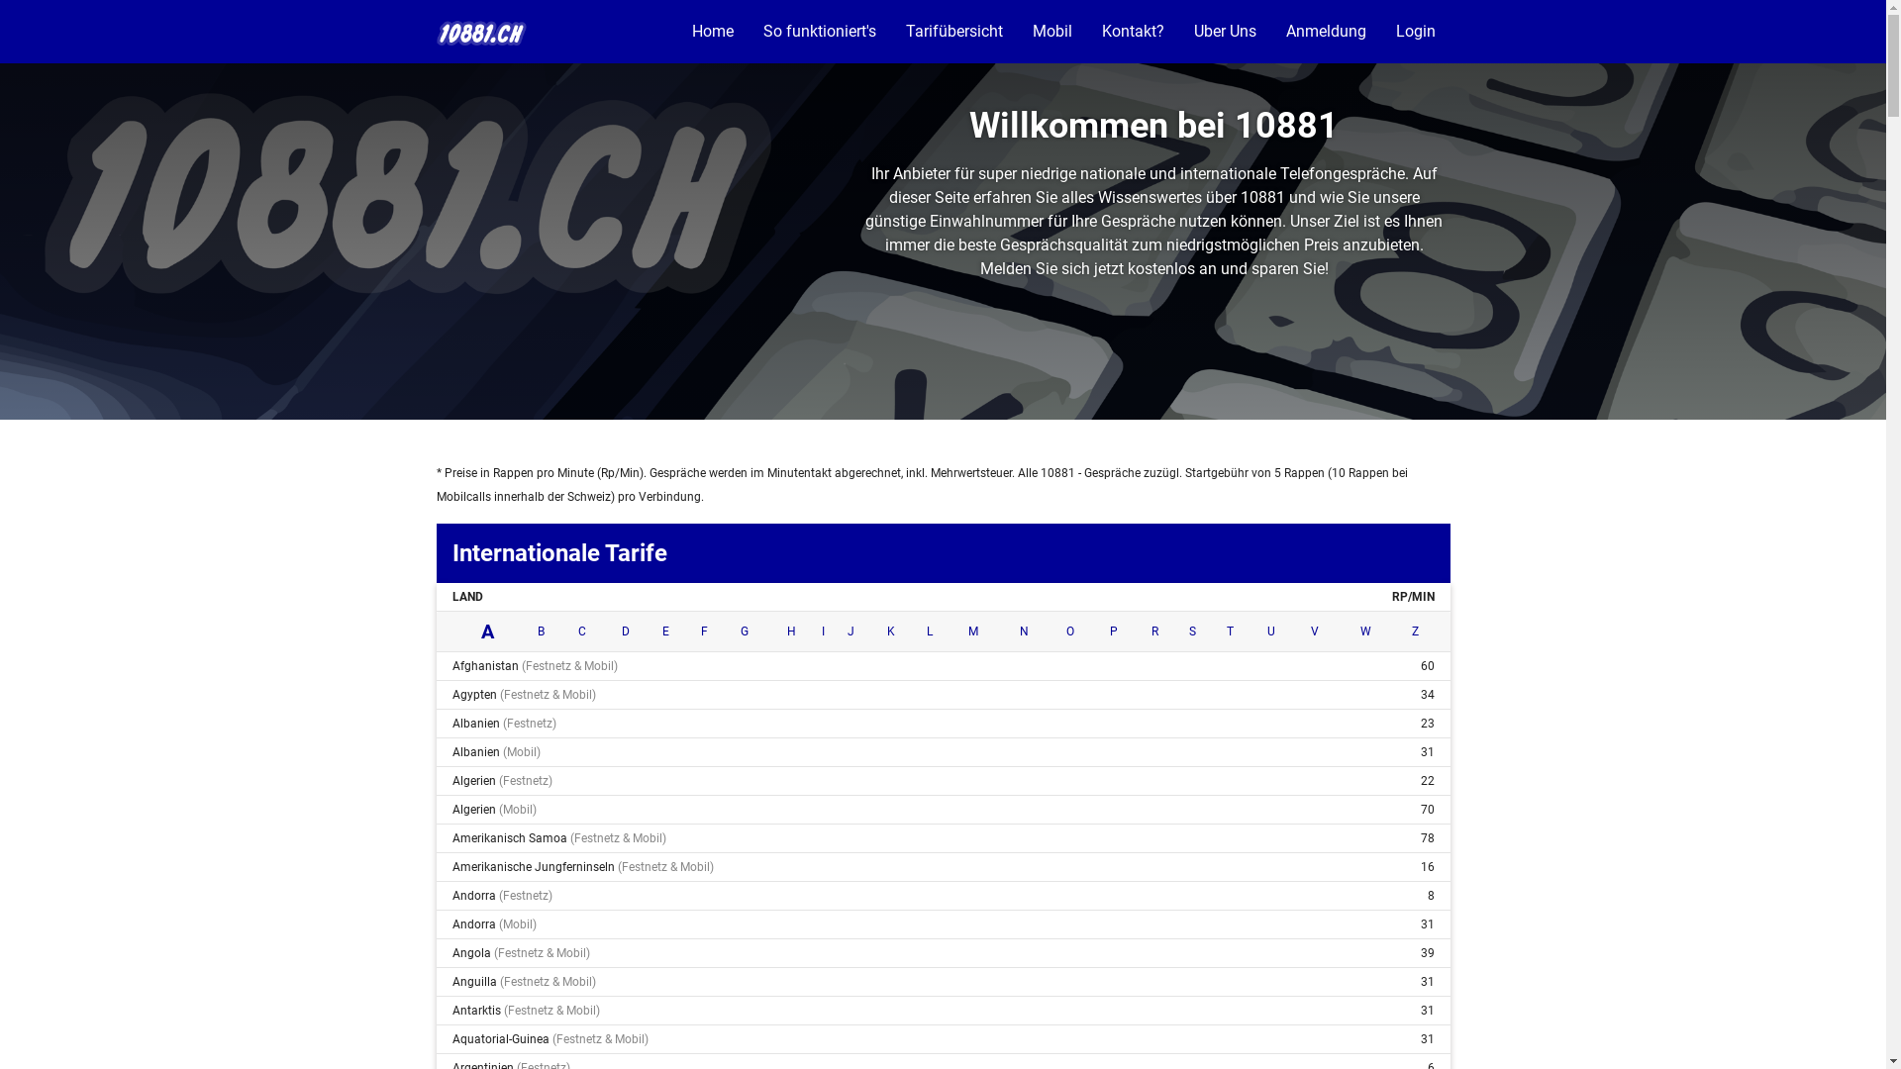 The image size is (1901, 1069). I want to click on C, so click(582, 632).